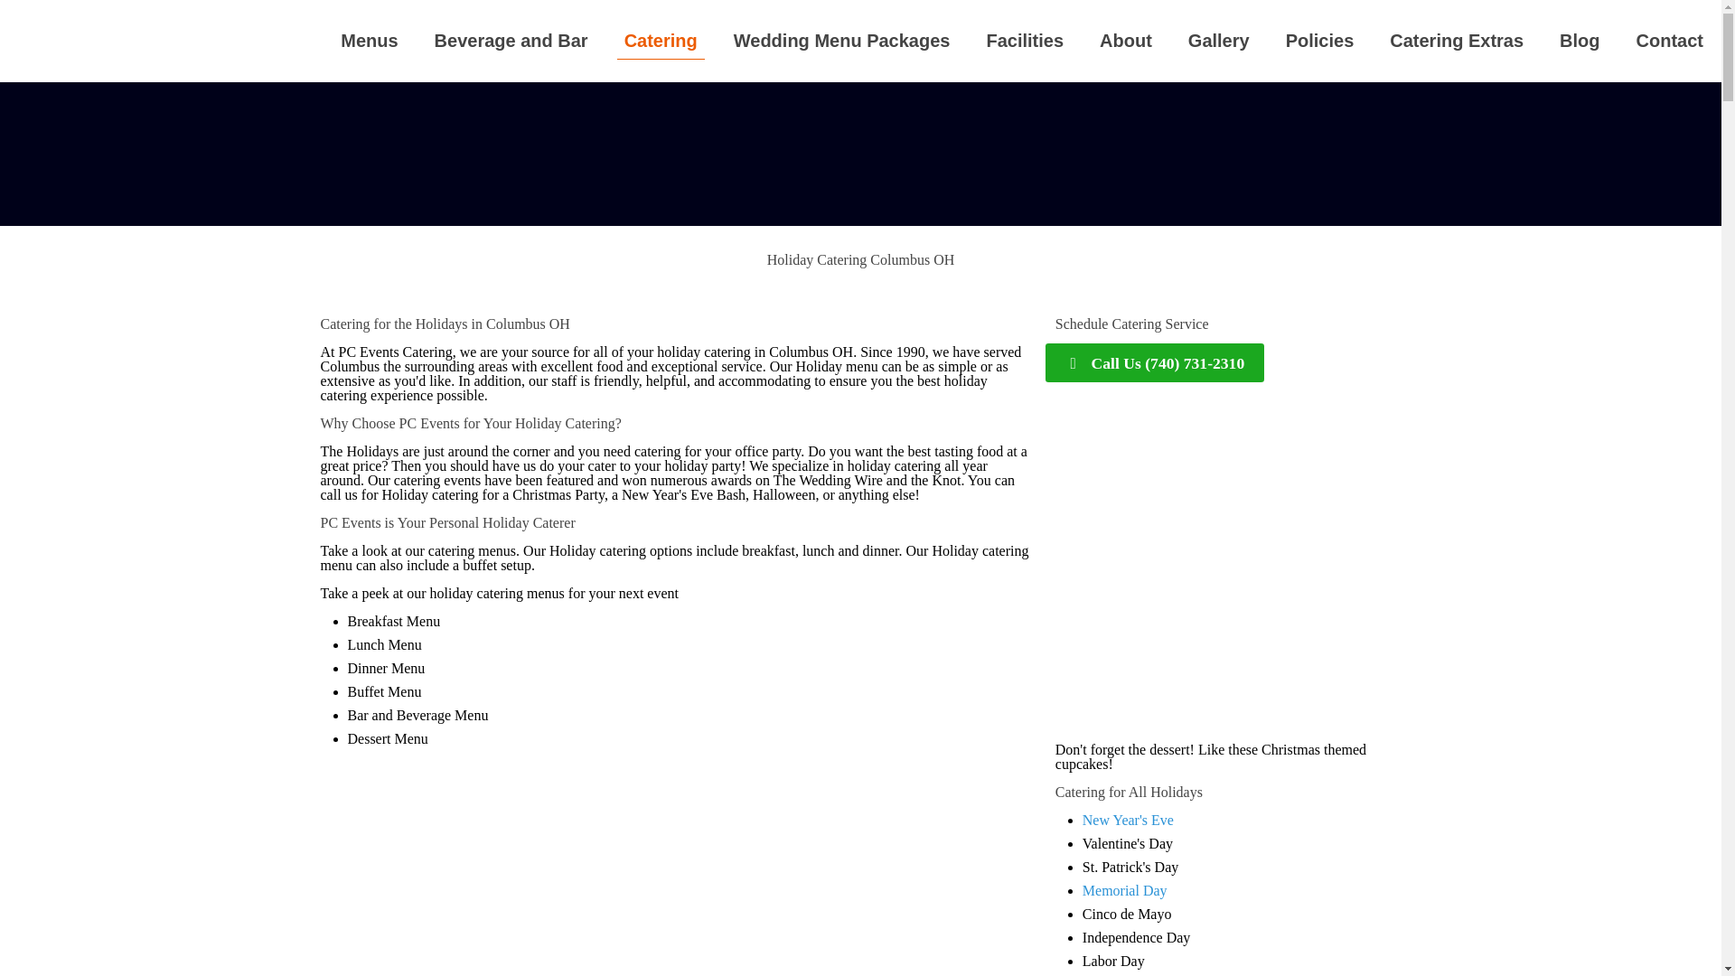  What do you see at coordinates (1125, 890) in the screenshot?
I see `Memorial Day` at bounding box center [1125, 890].